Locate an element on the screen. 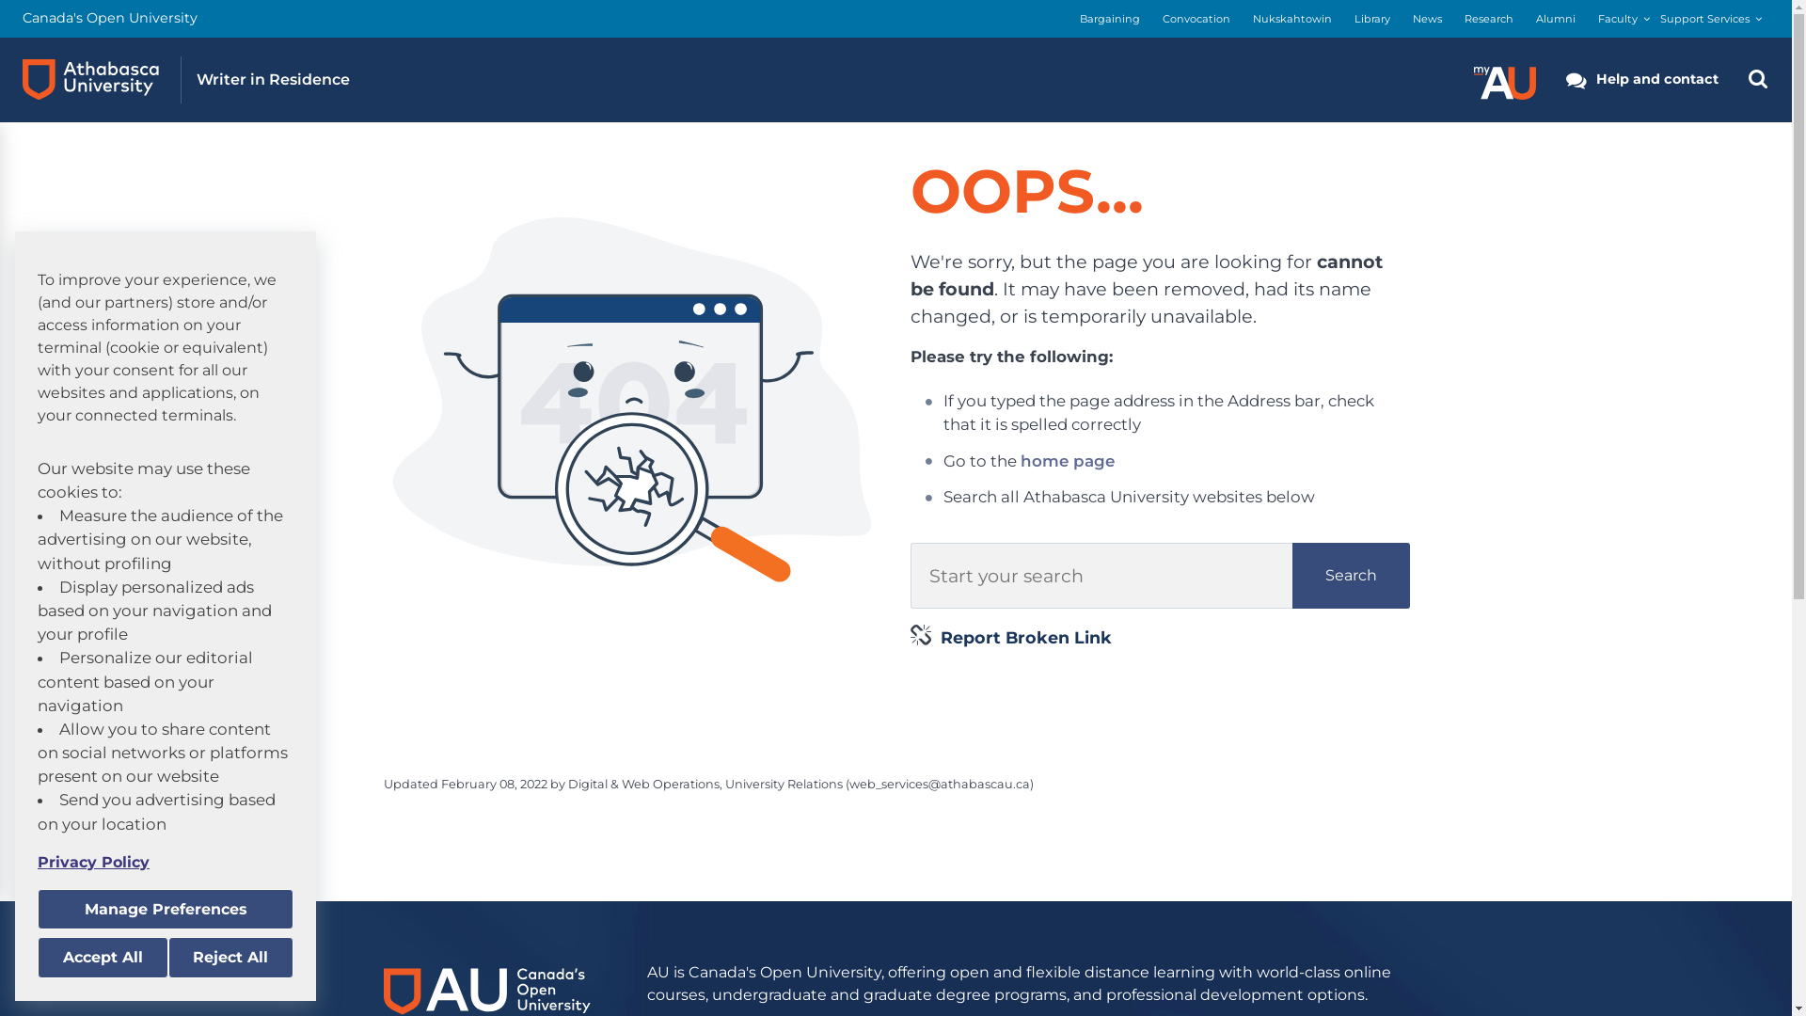 This screenshot has width=1806, height=1016. Search the Athabasca University Website is located at coordinates (1758, 80).